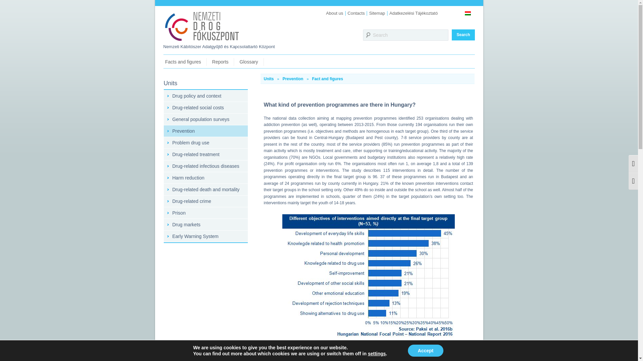 Image resolution: width=643 pixels, height=361 pixels. Describe the element at coordinates (205, 201) in the screenshot. I see `Drug-related crime` at that location.